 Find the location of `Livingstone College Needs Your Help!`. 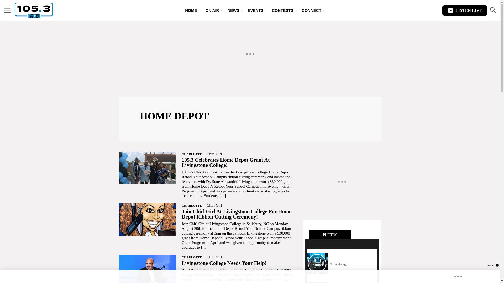

Livingstone College Needs Your Help! is located at coordinates (224, 263).